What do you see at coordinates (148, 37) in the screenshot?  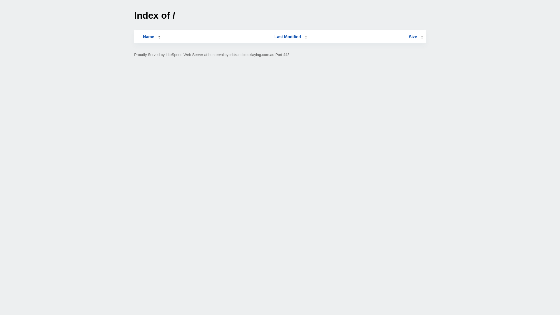 I see `Name` at bounding box center [148, 37].